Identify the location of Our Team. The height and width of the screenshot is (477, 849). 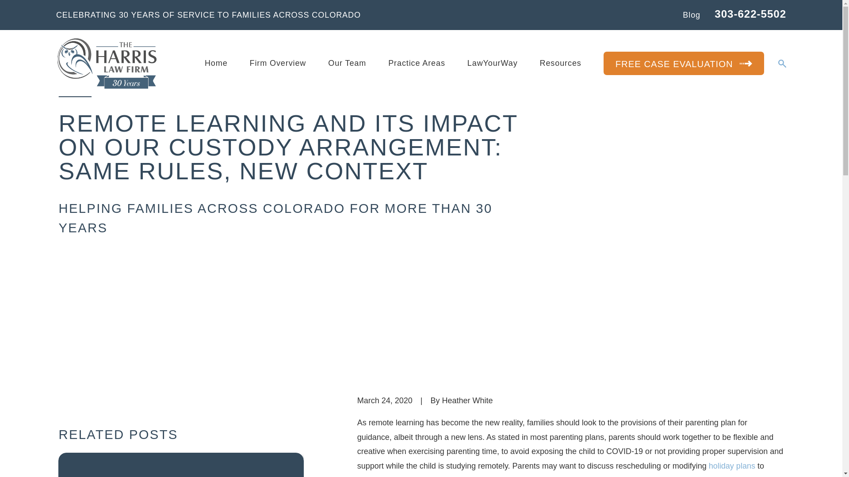
(347, 63).